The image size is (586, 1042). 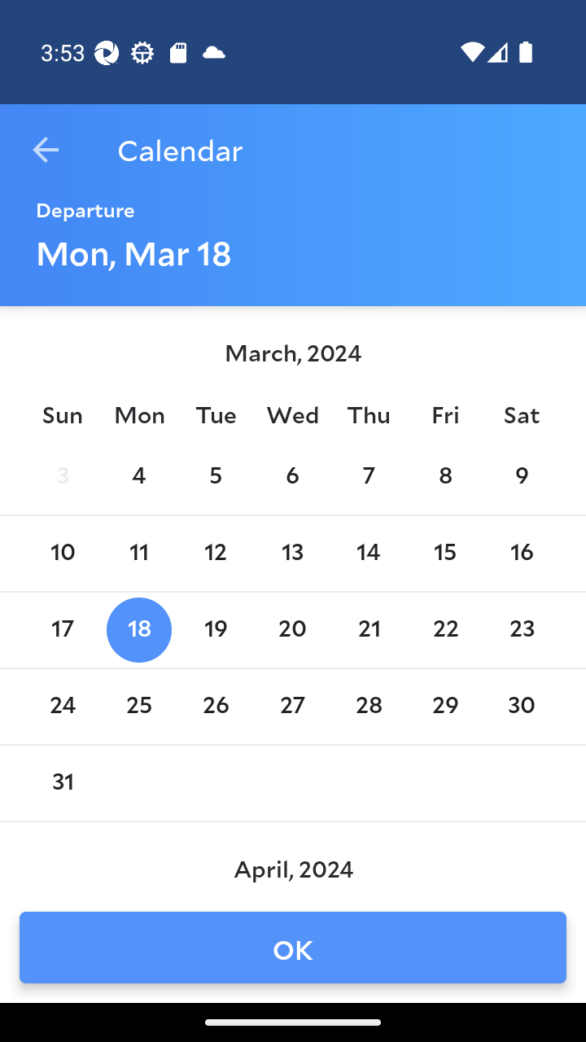 I want to click on 11, so click(x=138, y=554).